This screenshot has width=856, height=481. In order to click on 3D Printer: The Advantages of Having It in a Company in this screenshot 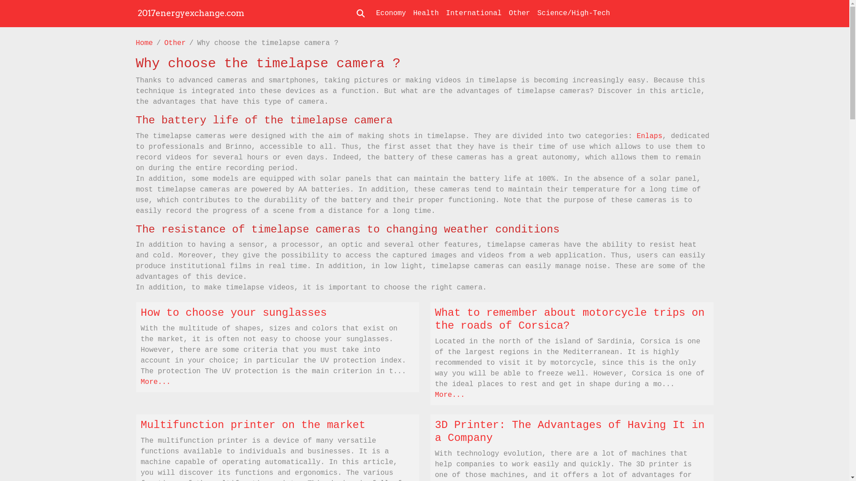, I will do `click(570, 432)`.